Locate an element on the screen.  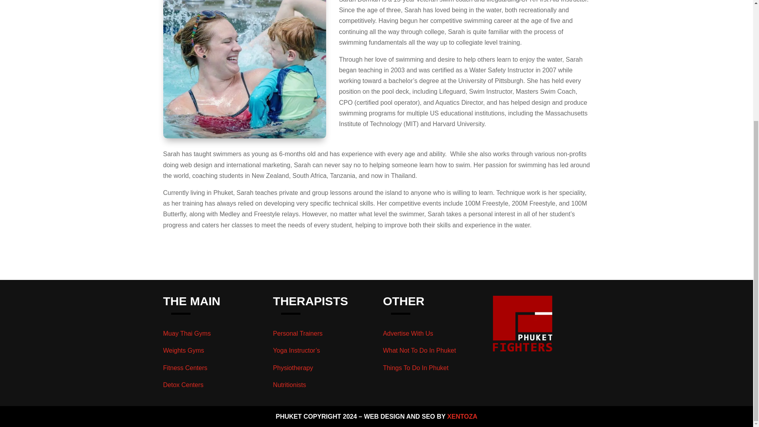
Fitness Centers is located at coordinates (185, 368).